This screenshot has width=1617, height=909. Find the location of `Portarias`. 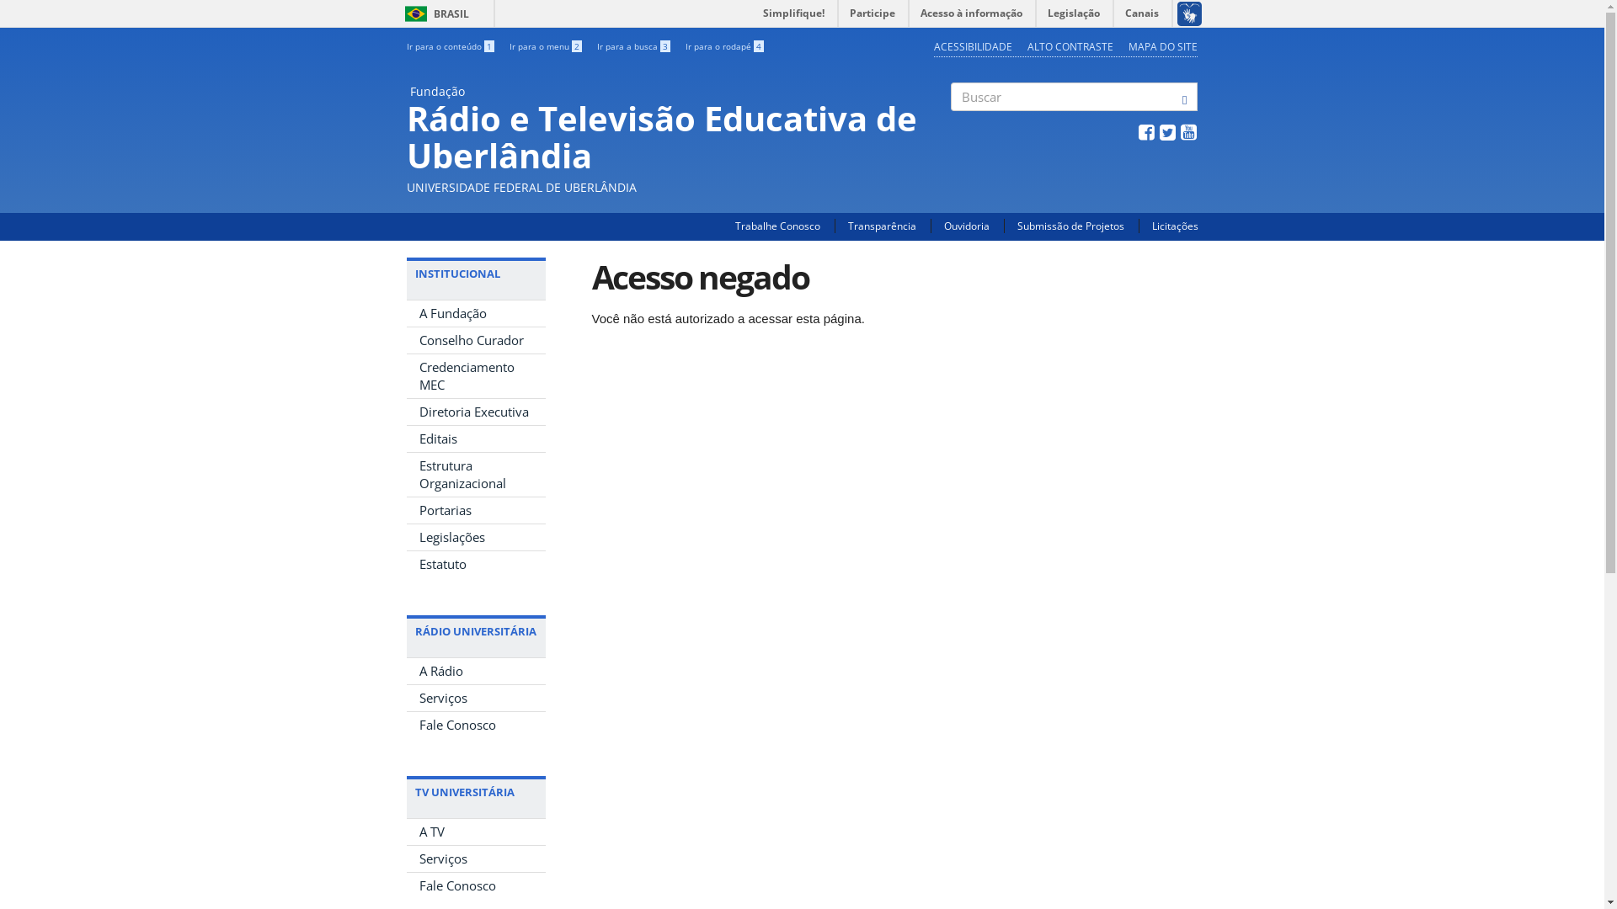

Portarias is located at coordinates (475, 510).